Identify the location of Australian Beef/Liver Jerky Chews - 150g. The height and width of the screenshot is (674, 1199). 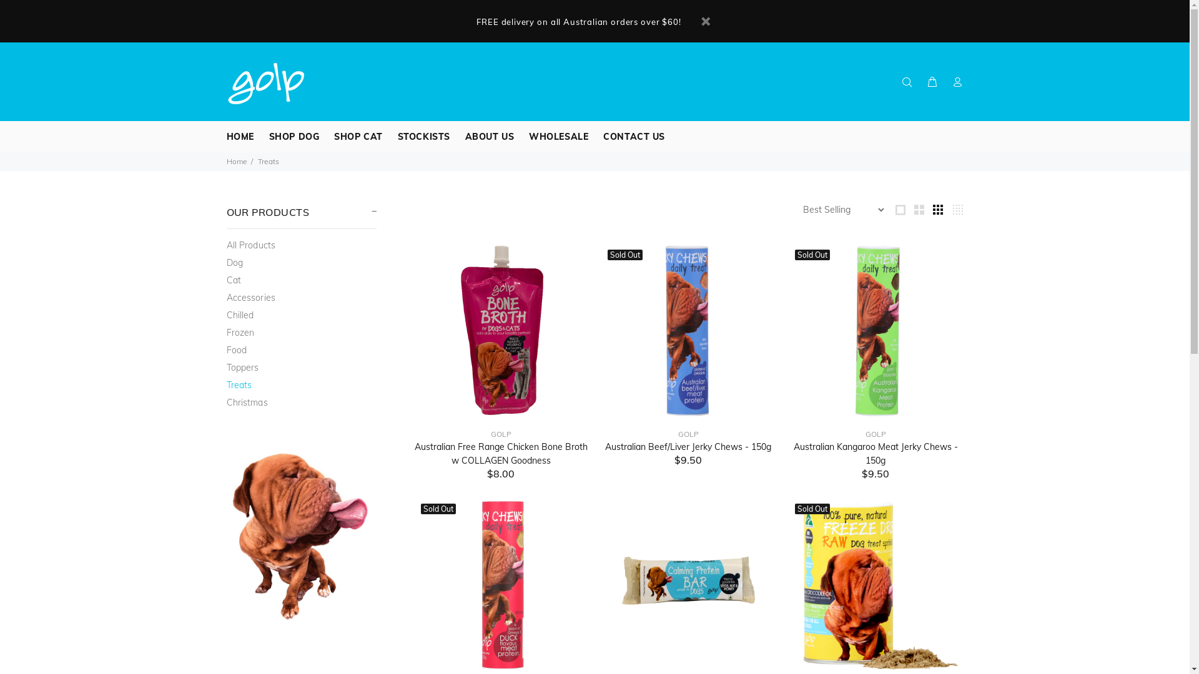
(688, 447).